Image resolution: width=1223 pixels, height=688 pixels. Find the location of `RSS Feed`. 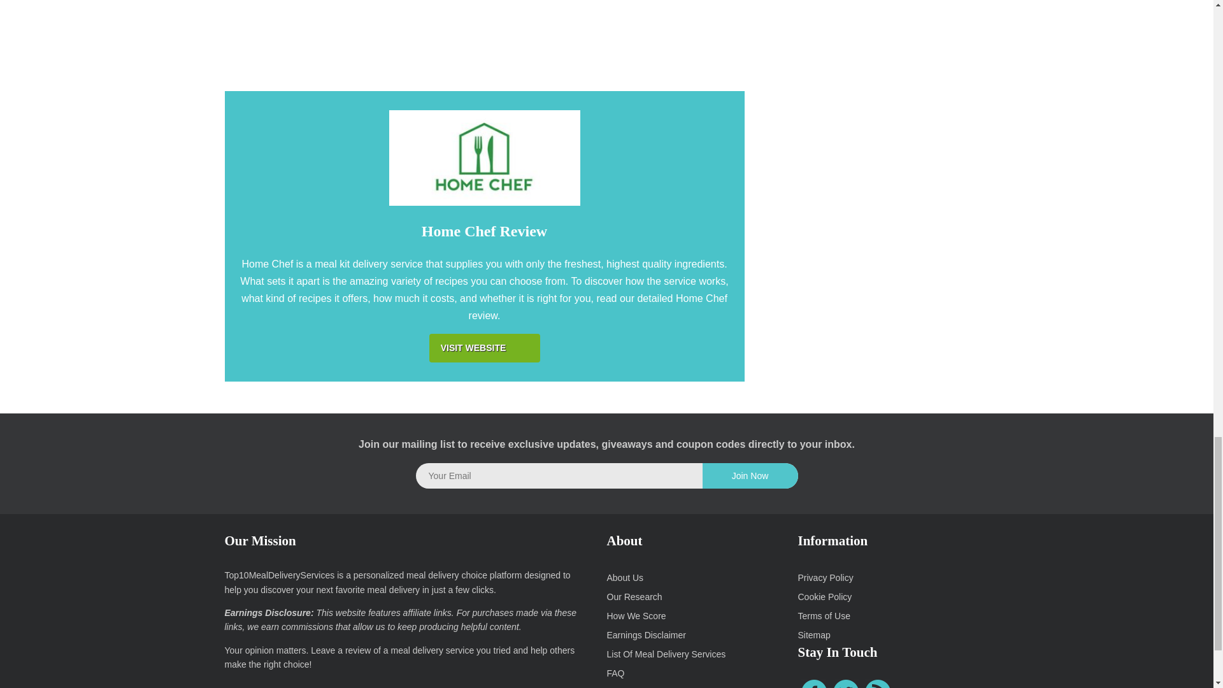

RSS Feed is located at coordinates (877, 684).